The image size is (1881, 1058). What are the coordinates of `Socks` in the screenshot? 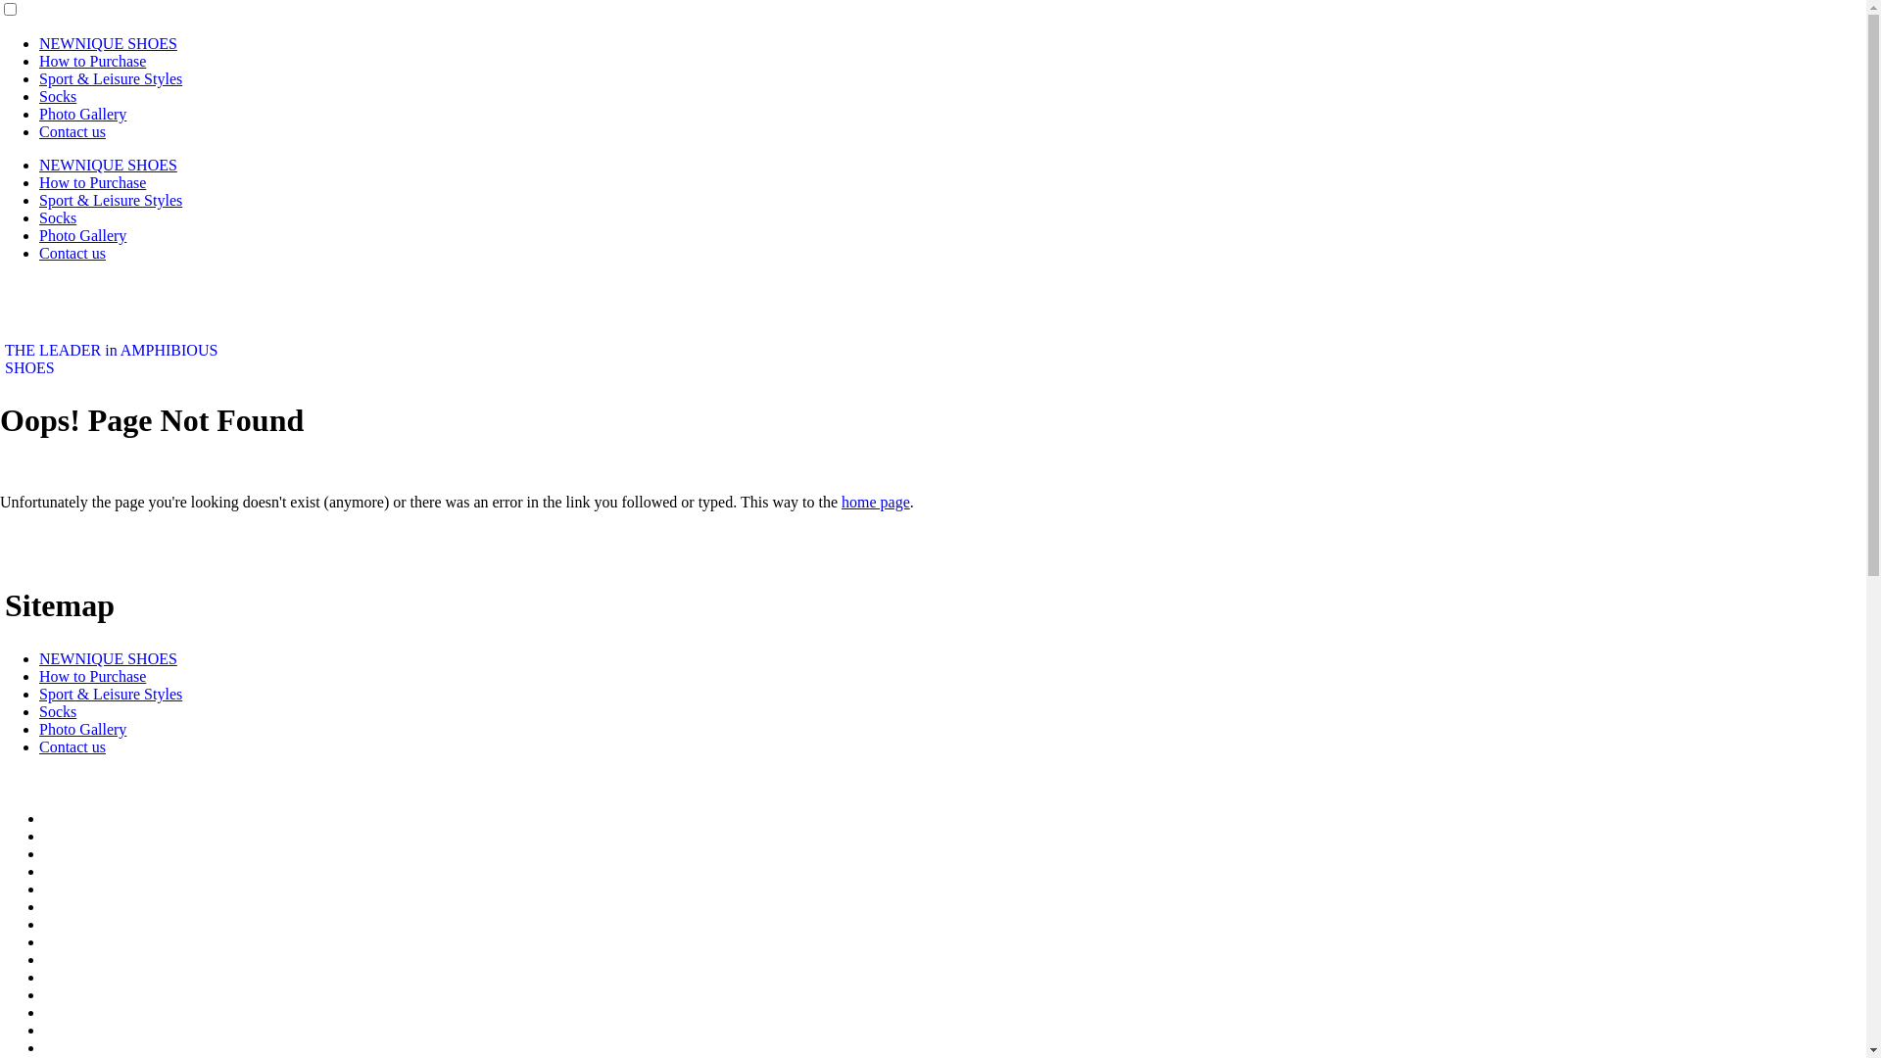 It's located at (58, 217).